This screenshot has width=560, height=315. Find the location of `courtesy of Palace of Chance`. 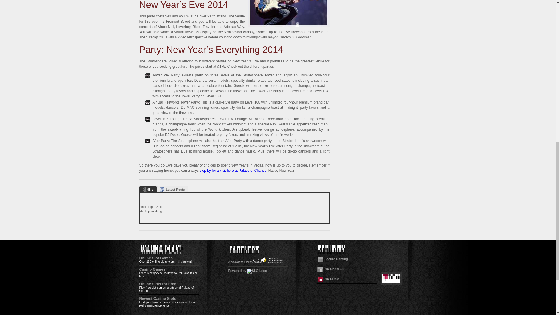

courtesy of Palace of Chance is located at coordinates (167, 289).